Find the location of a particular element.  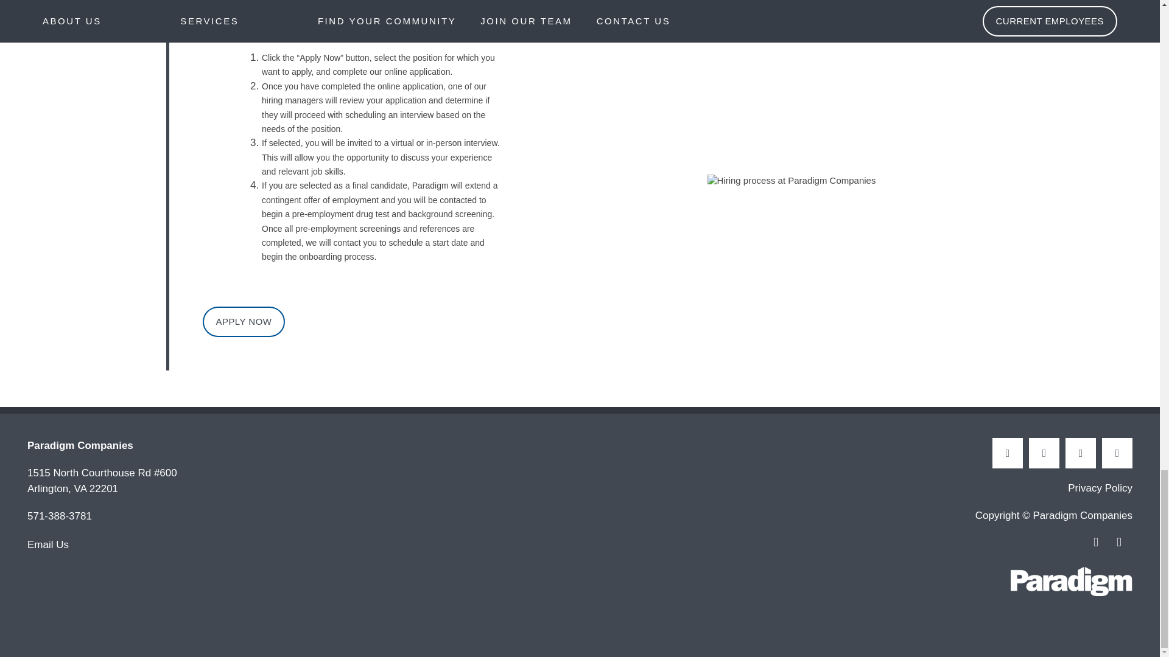

APPLY NOW is located at coordinates (244, 322).